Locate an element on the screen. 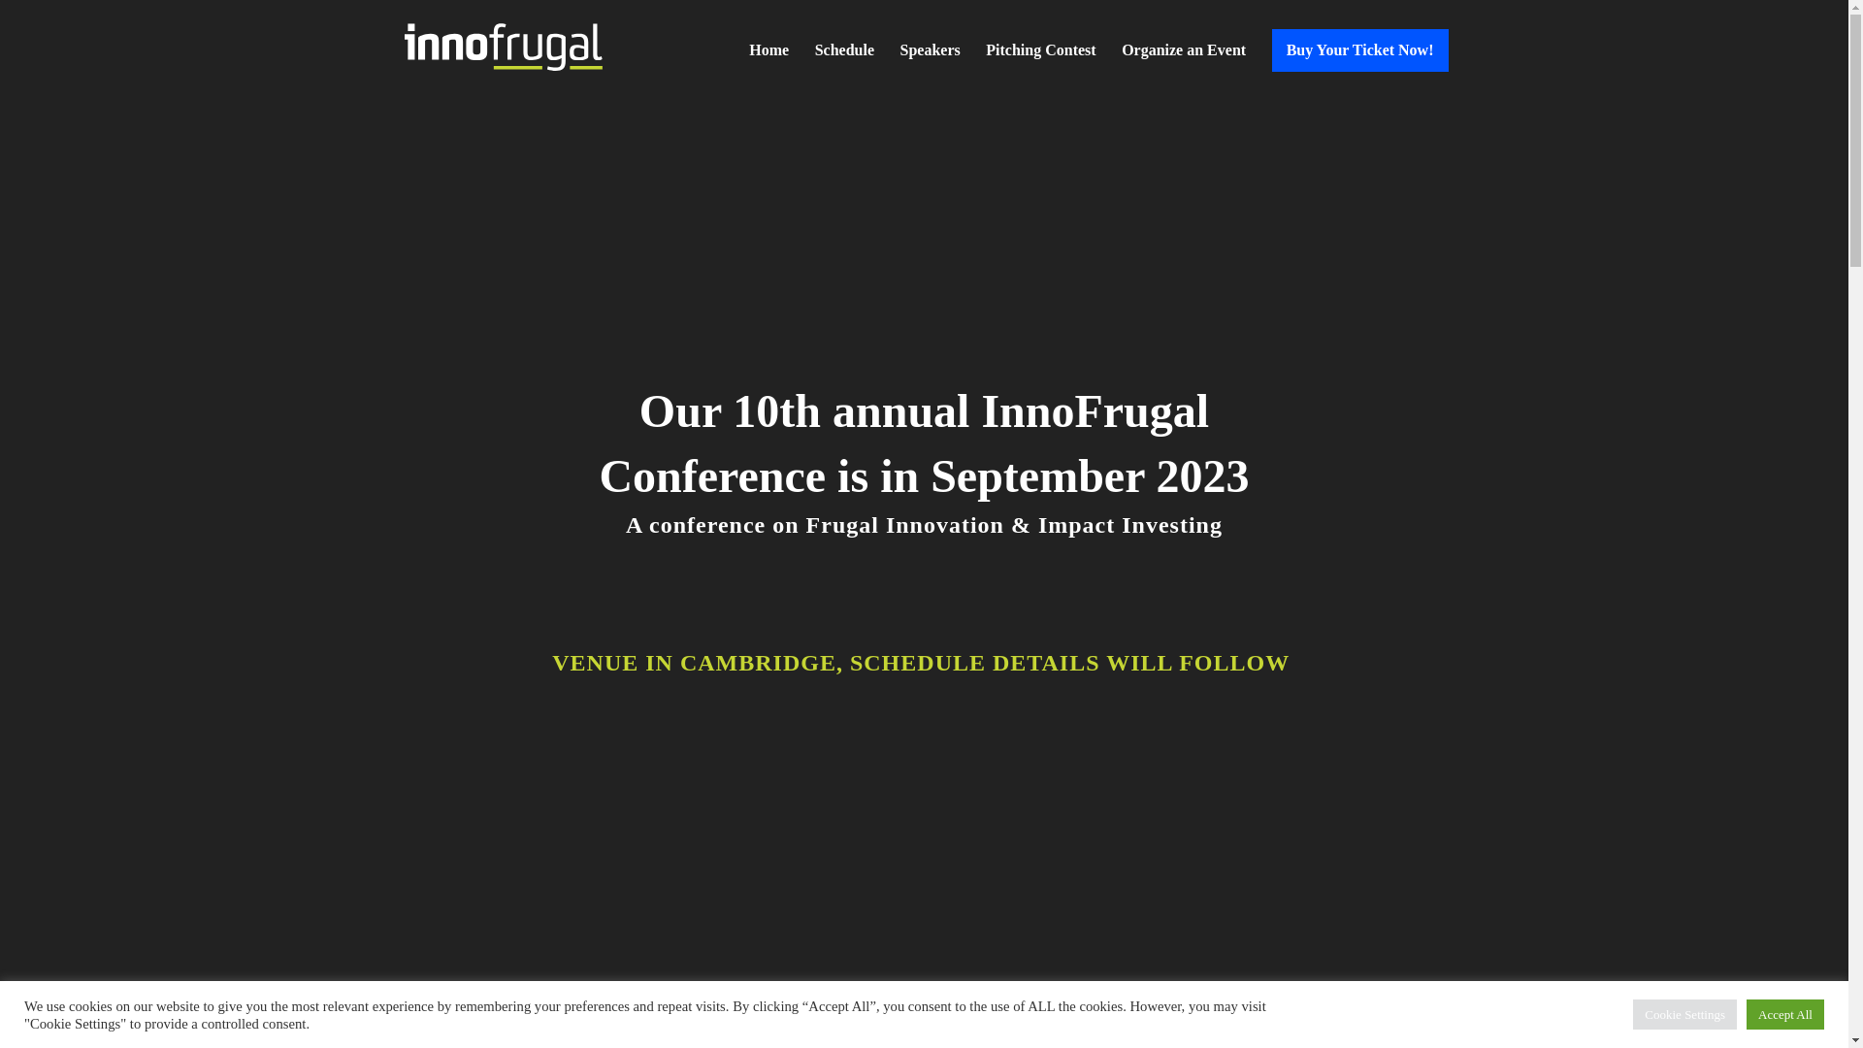  Schedule is located at coordinates (844, 64).